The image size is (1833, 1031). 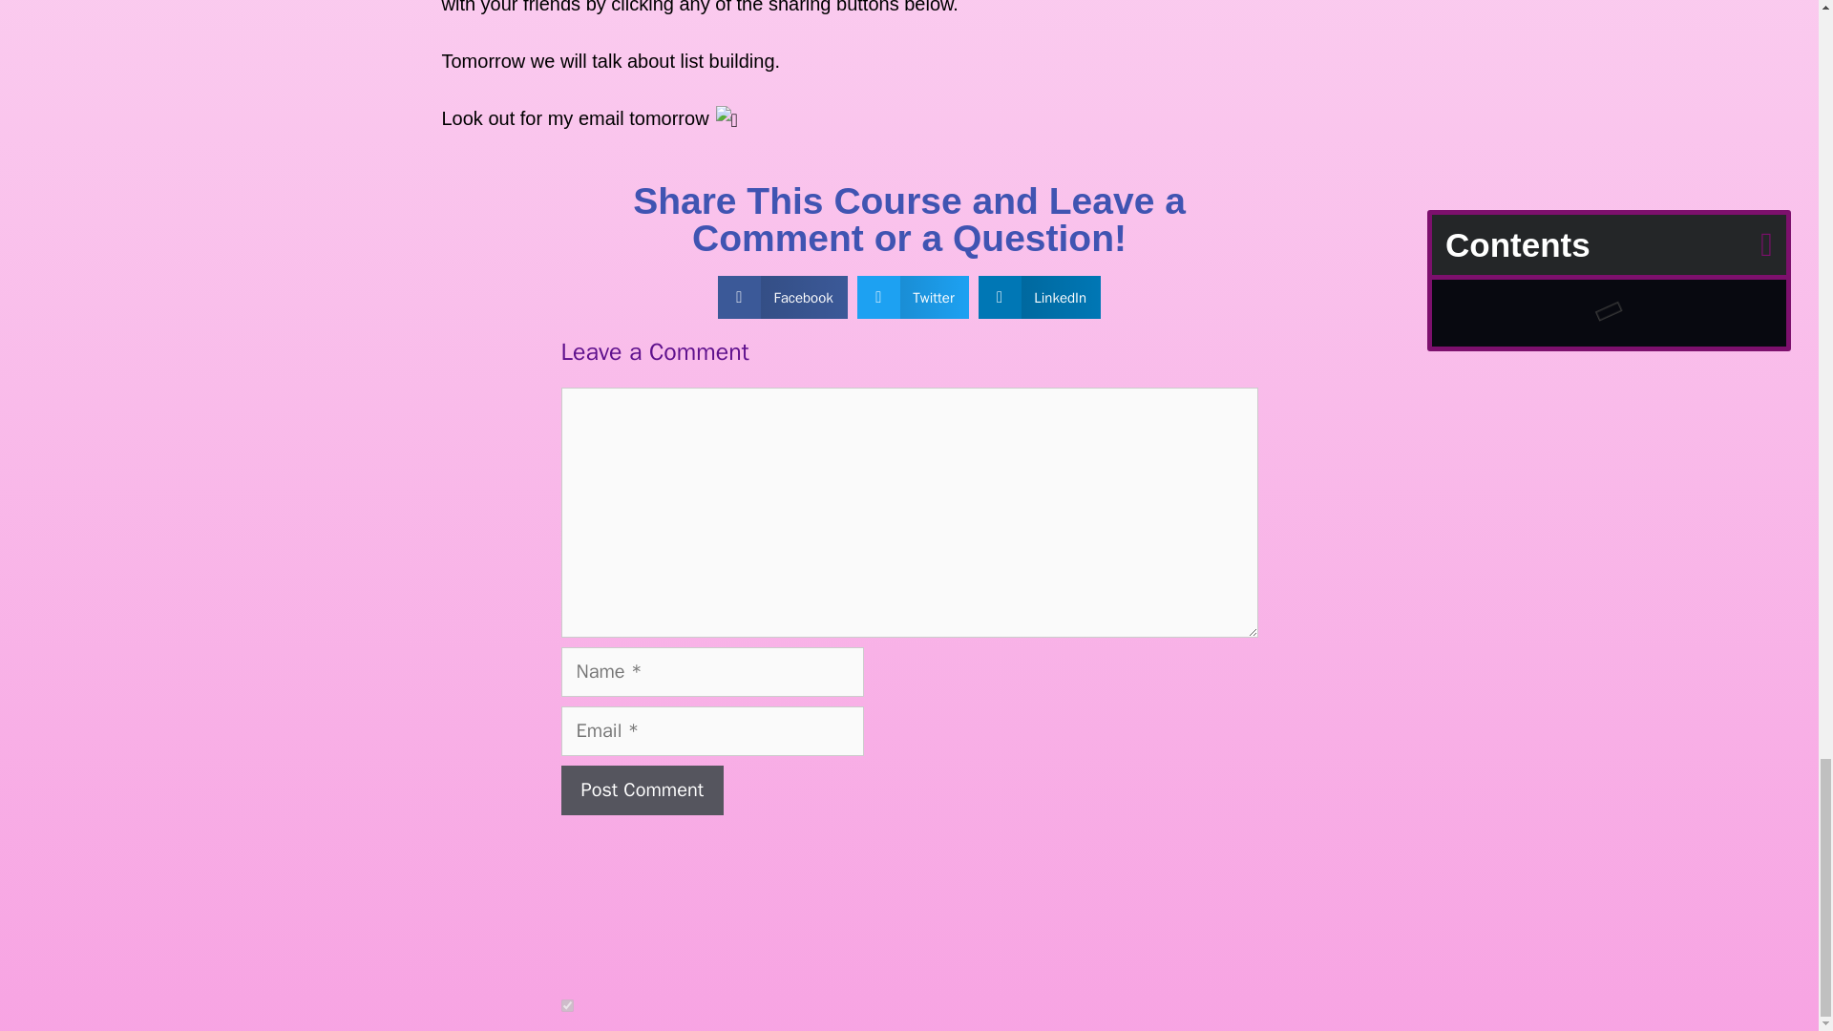 I want to click on CommentLuv is enabled, so click(x=661, y=1005).